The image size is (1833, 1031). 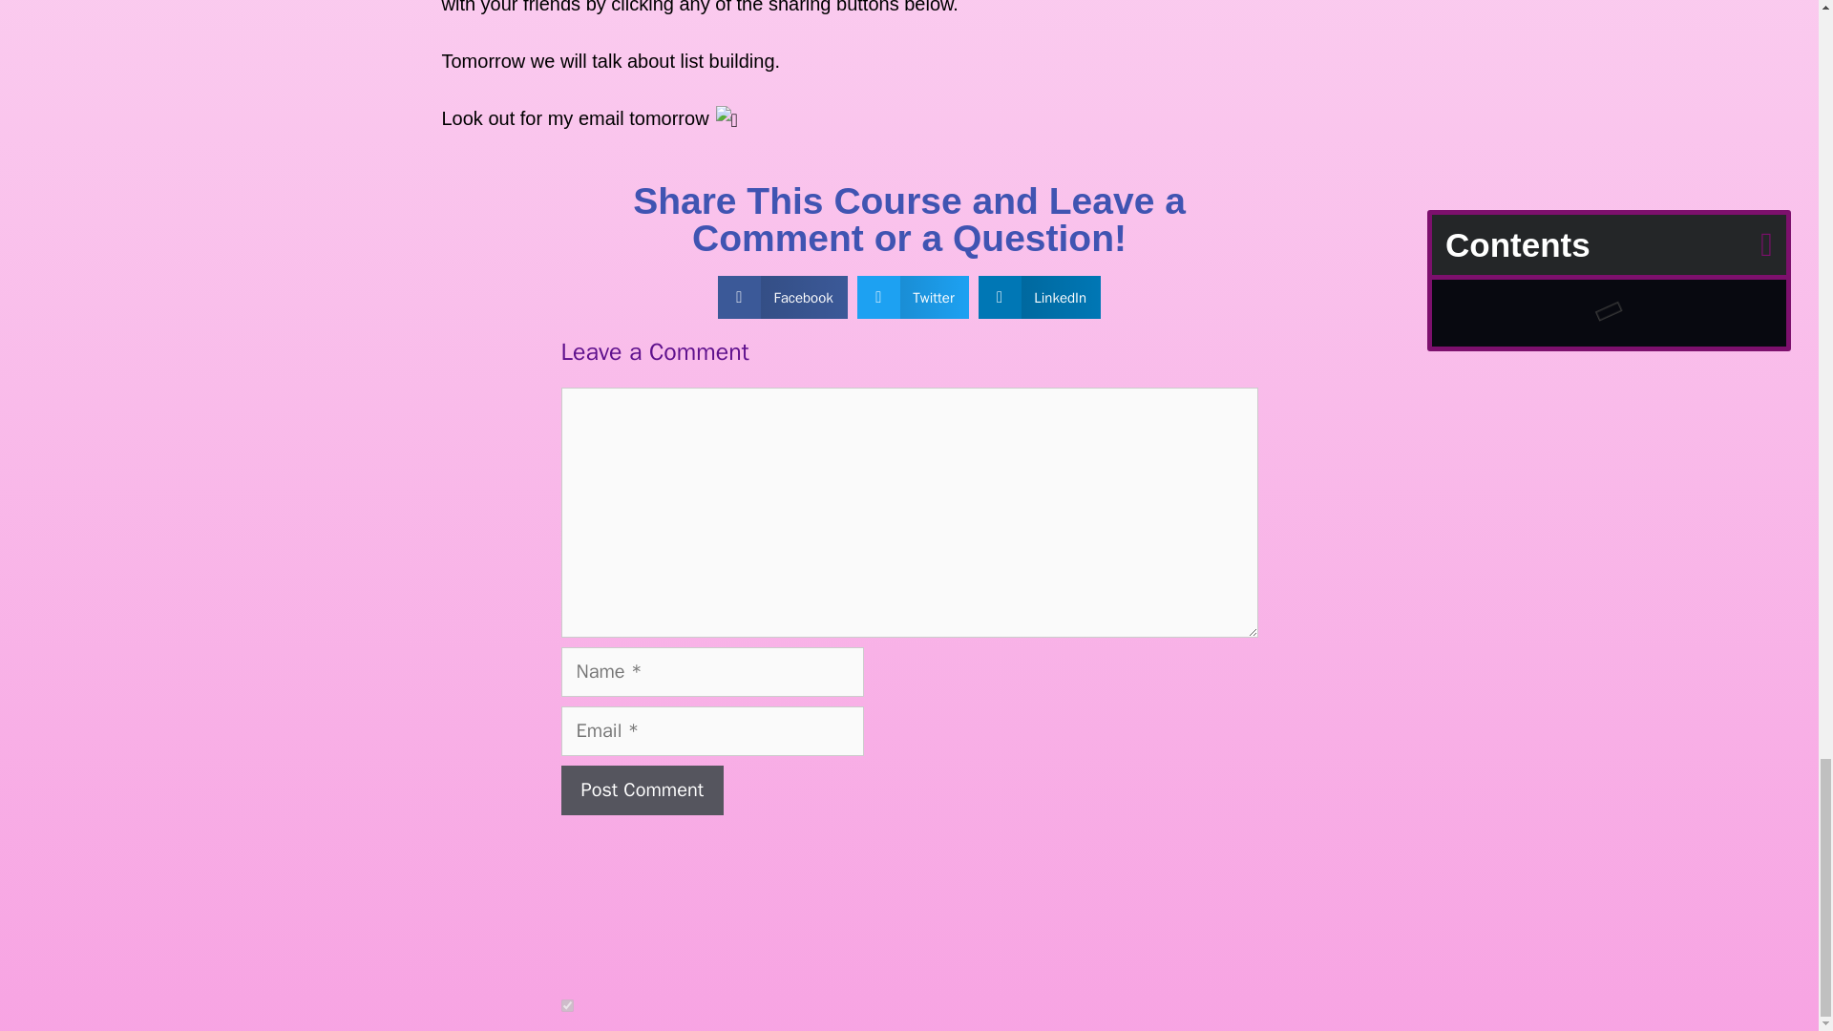 I want to click on CommentLuv is enabled, so click(x=661, y=1005).